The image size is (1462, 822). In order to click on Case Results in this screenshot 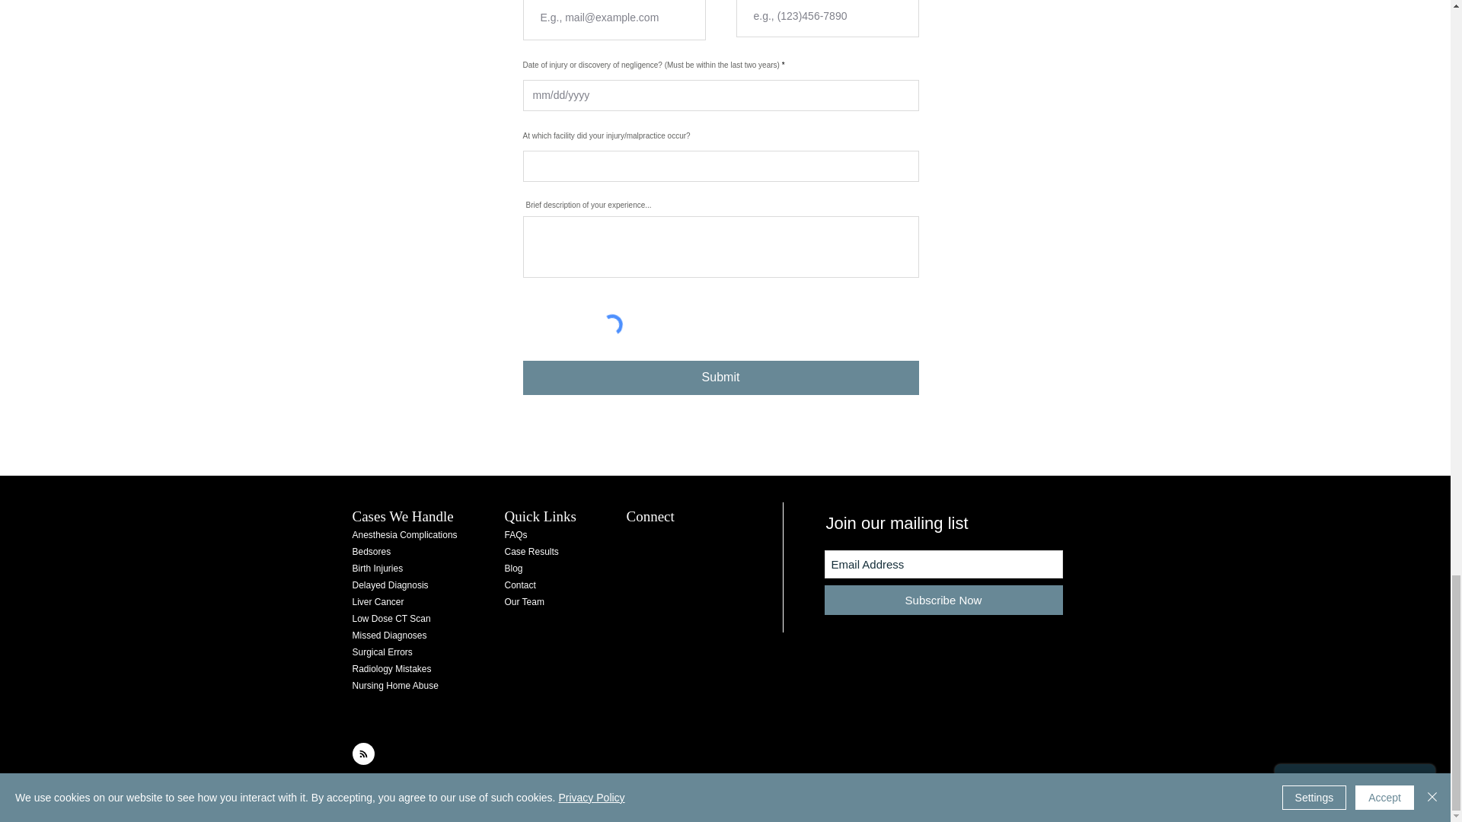, I will do `click(531, 550)`.